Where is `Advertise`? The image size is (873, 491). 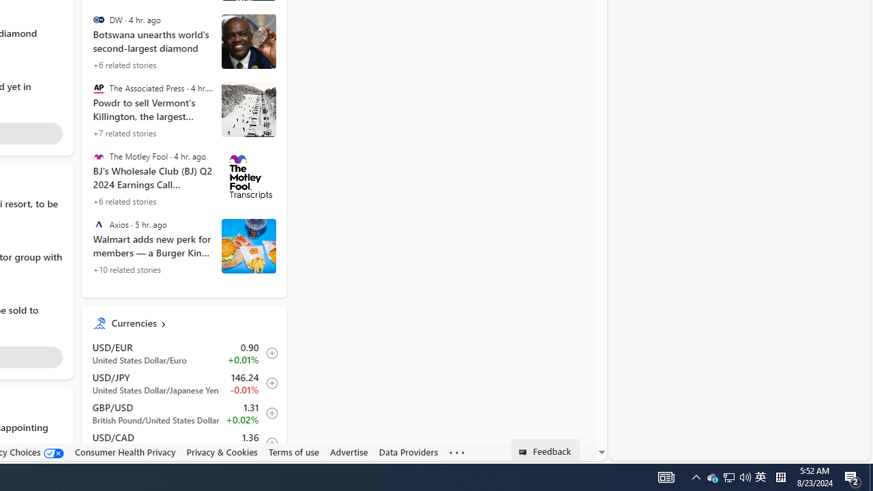
Advertise is located at coordinates (349, 451).